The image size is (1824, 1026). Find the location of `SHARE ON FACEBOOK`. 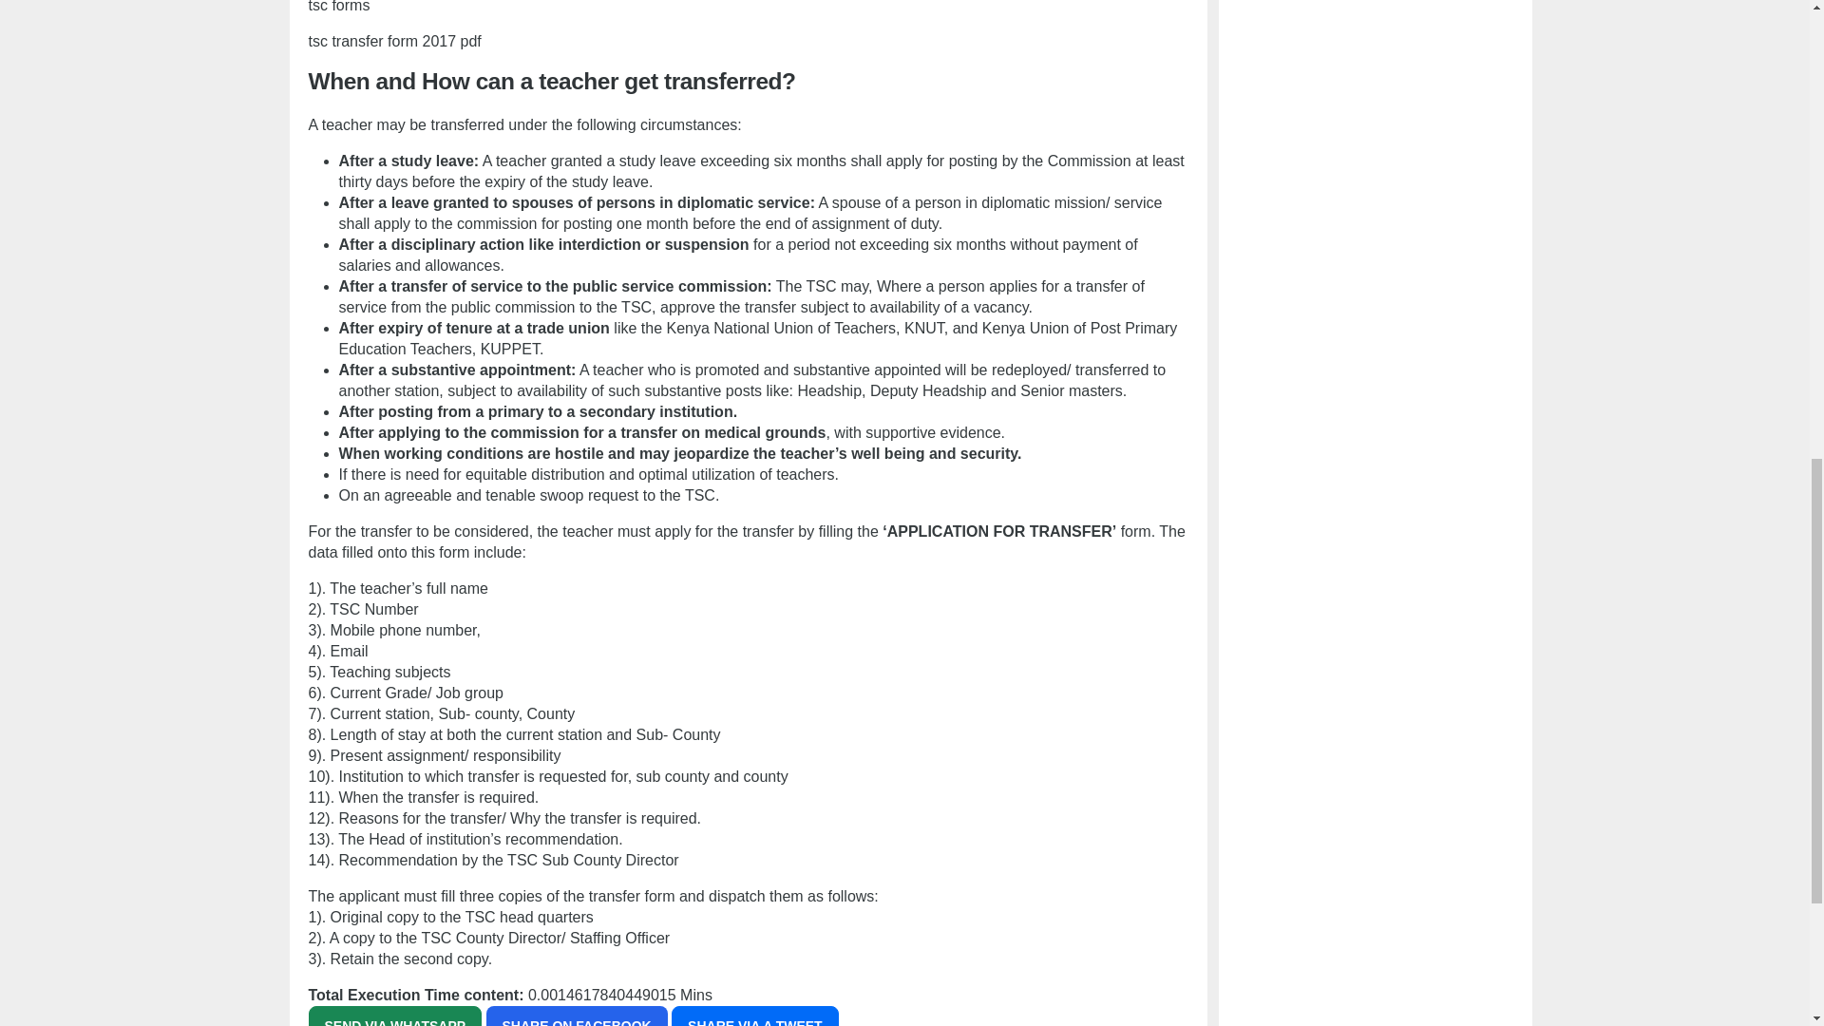

SHARE ON FACEBOOK is located at coordinates (577, 1016).